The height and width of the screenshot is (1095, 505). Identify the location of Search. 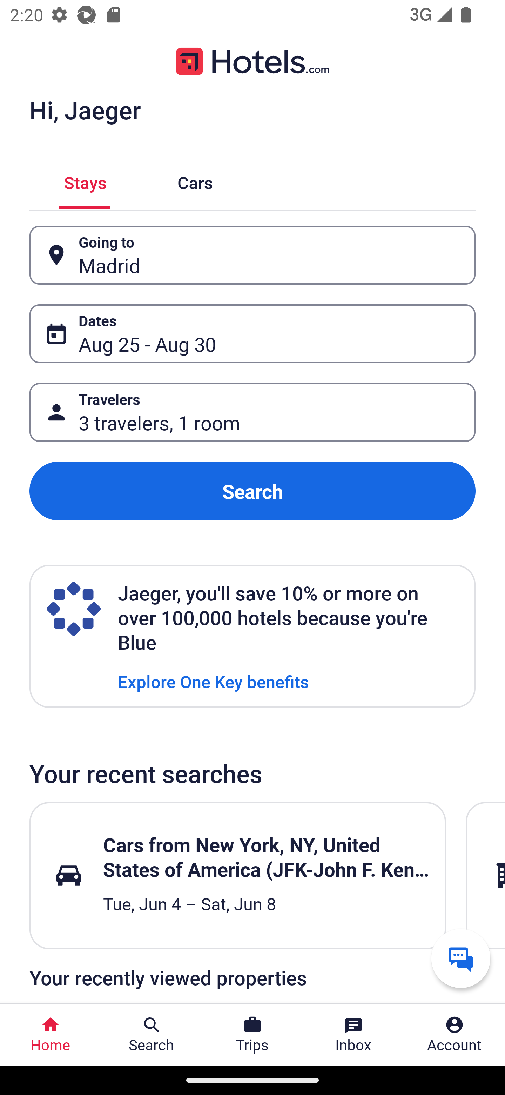
(252, 491).